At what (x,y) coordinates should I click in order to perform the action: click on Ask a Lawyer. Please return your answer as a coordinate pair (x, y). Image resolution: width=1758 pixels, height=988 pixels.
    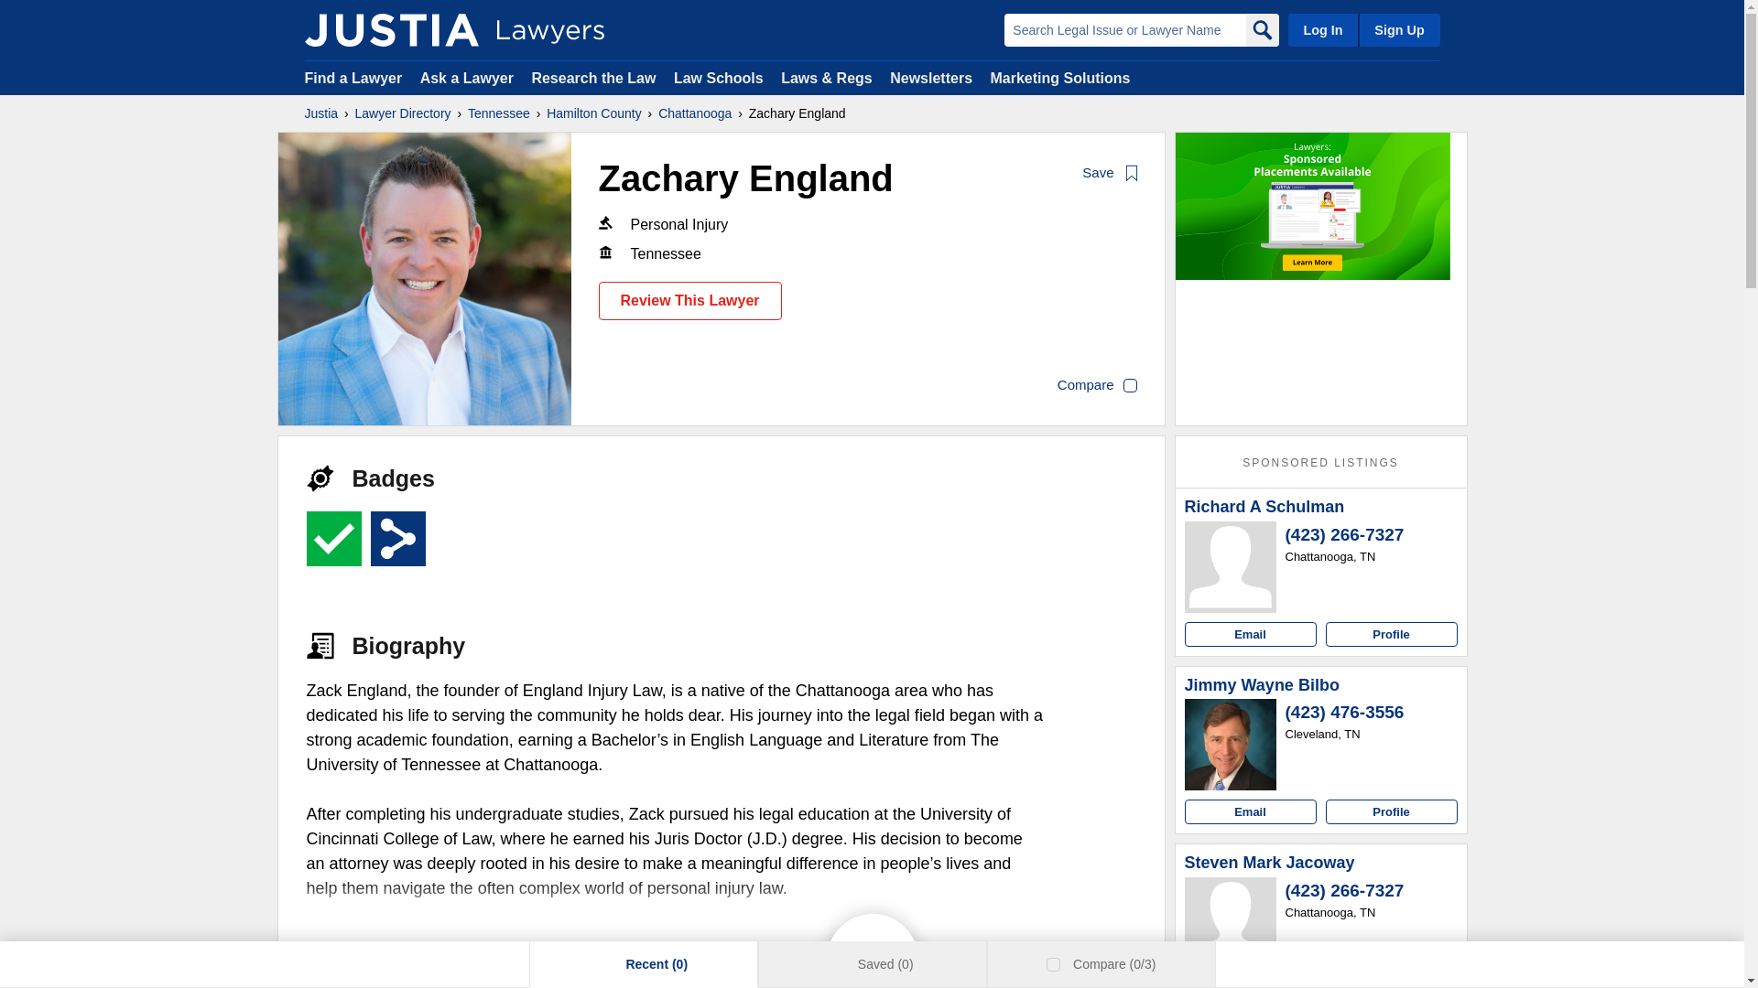
    Looking at the image, I should click on (469, 77).